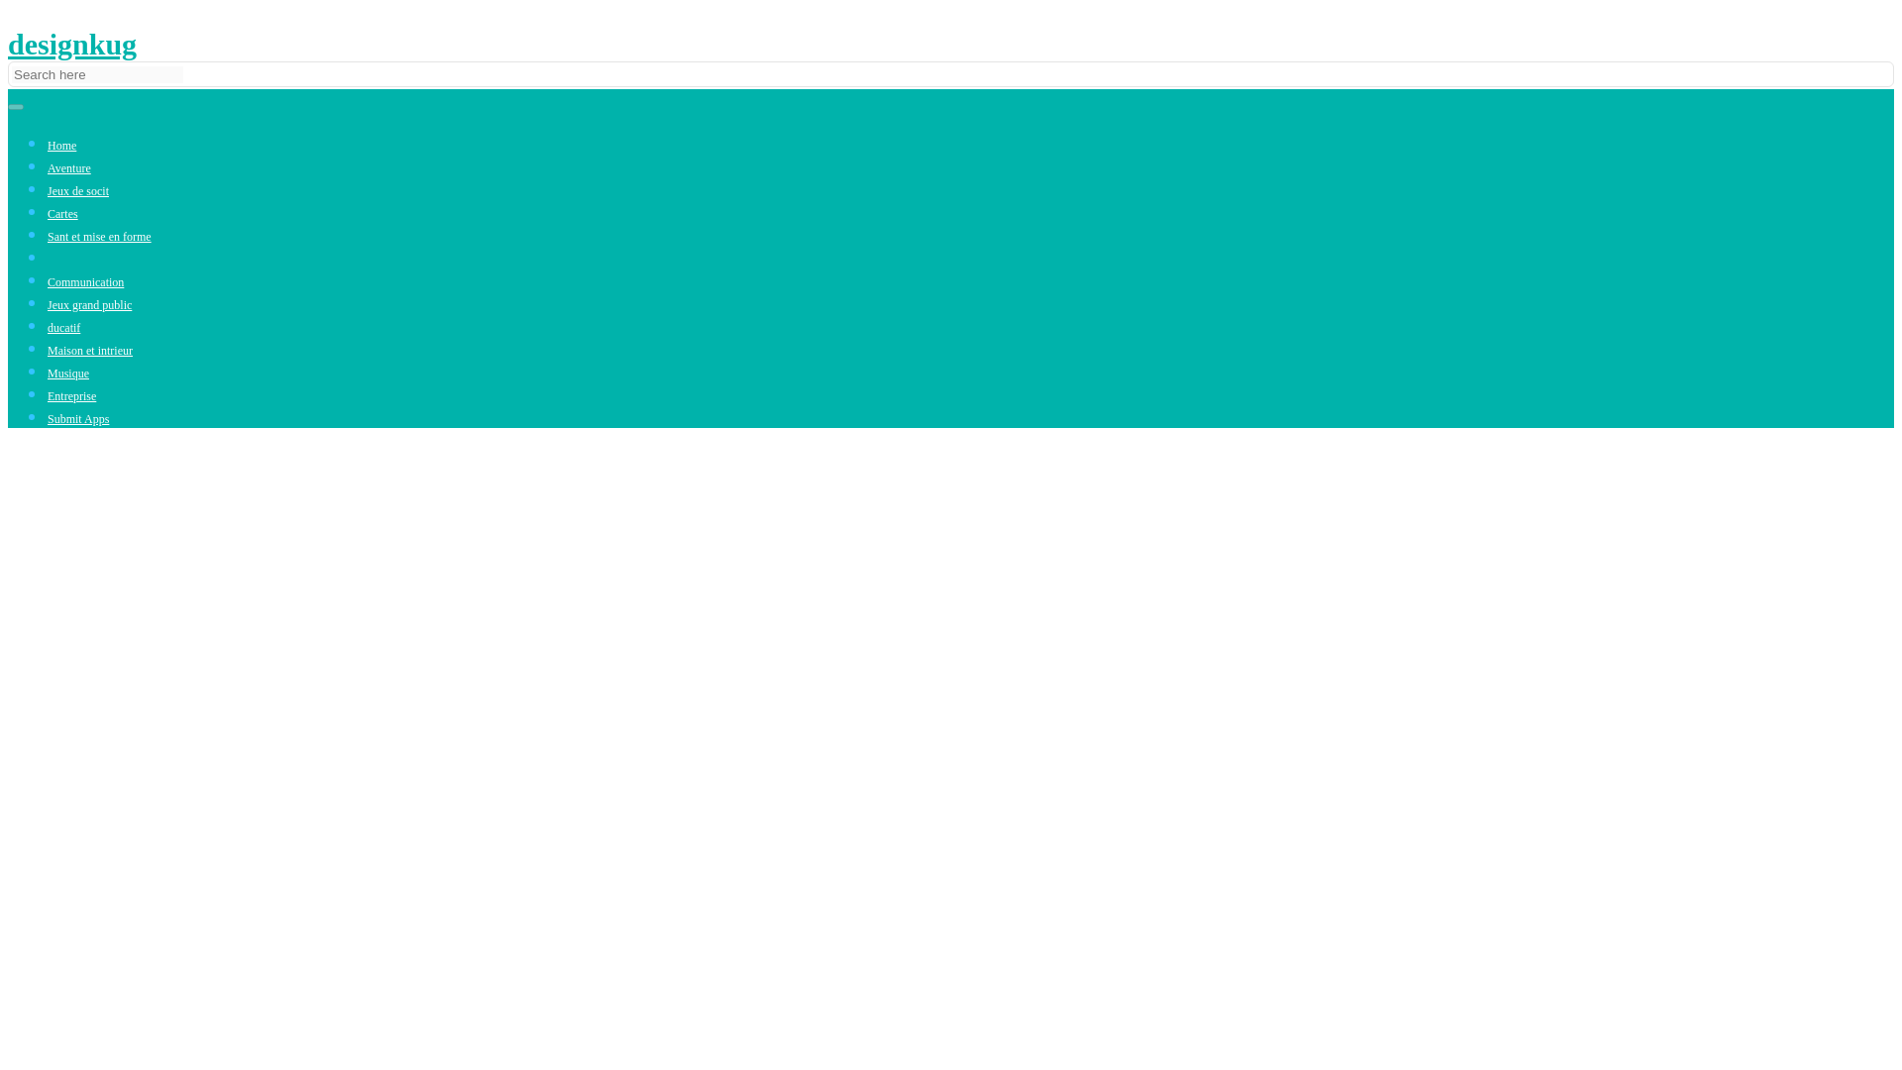 The image size is (1902, 1070). Describe the element at coordinates (90, 350) in the screenshot. I see `Maison et intrieur` at that location.